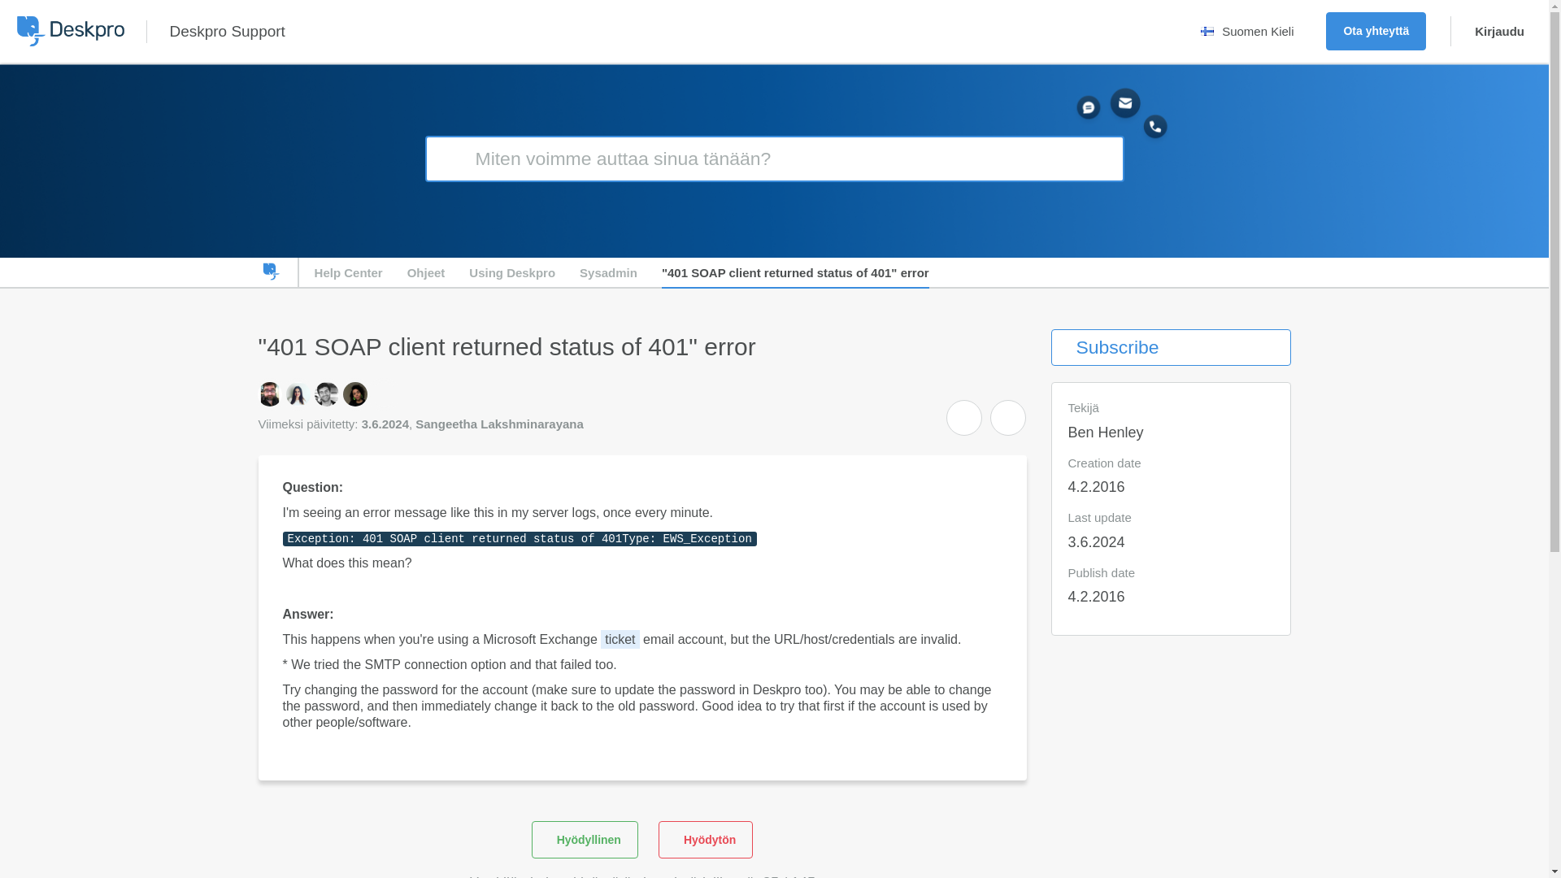 The image size is (1561, 878). I want to click on Deskpro Support, so click(226, 31).